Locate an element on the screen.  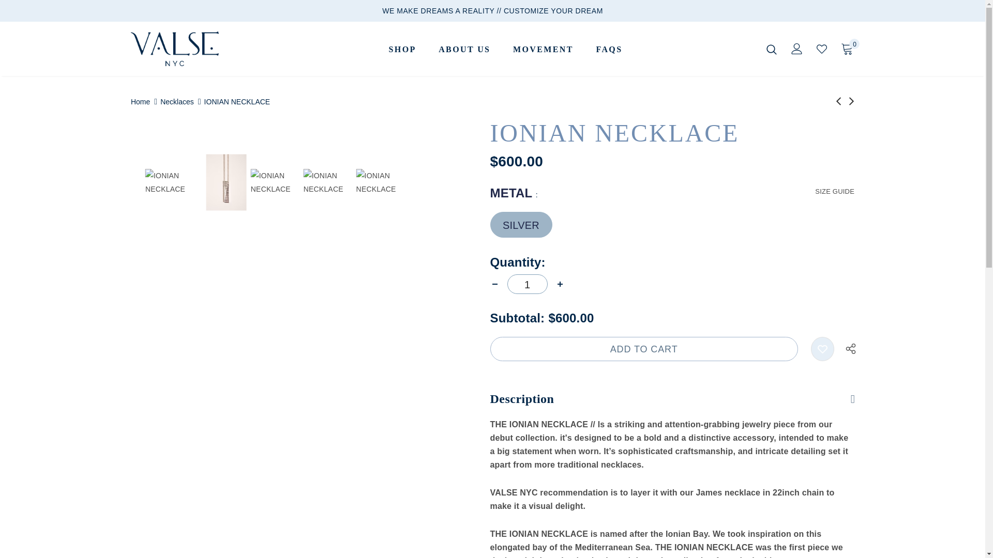
1 is located at coordinates (526, 284).